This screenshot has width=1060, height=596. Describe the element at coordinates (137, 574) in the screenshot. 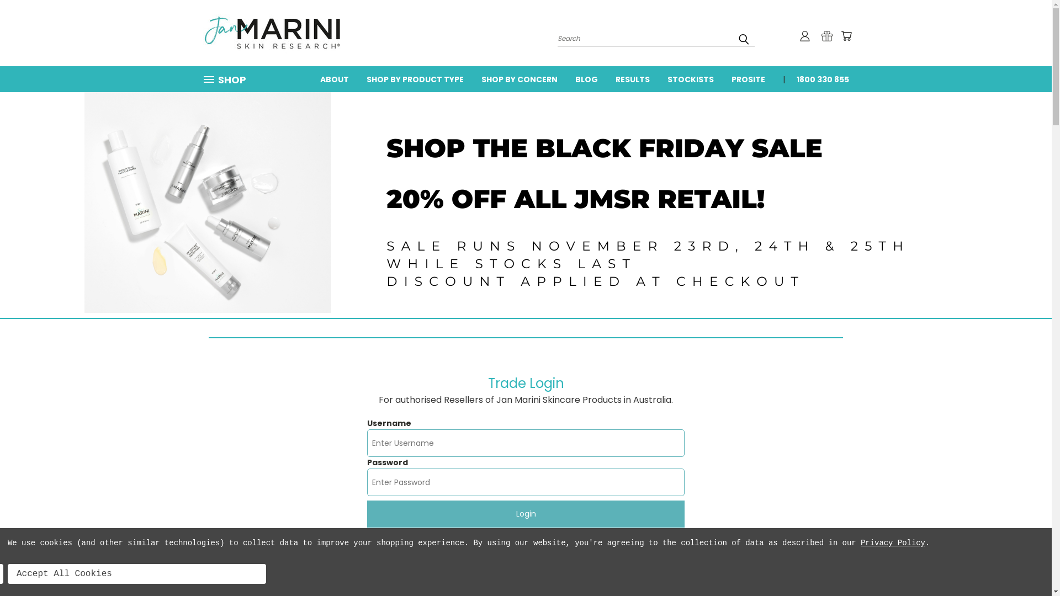

I see `Accept All Cookies` at that location.